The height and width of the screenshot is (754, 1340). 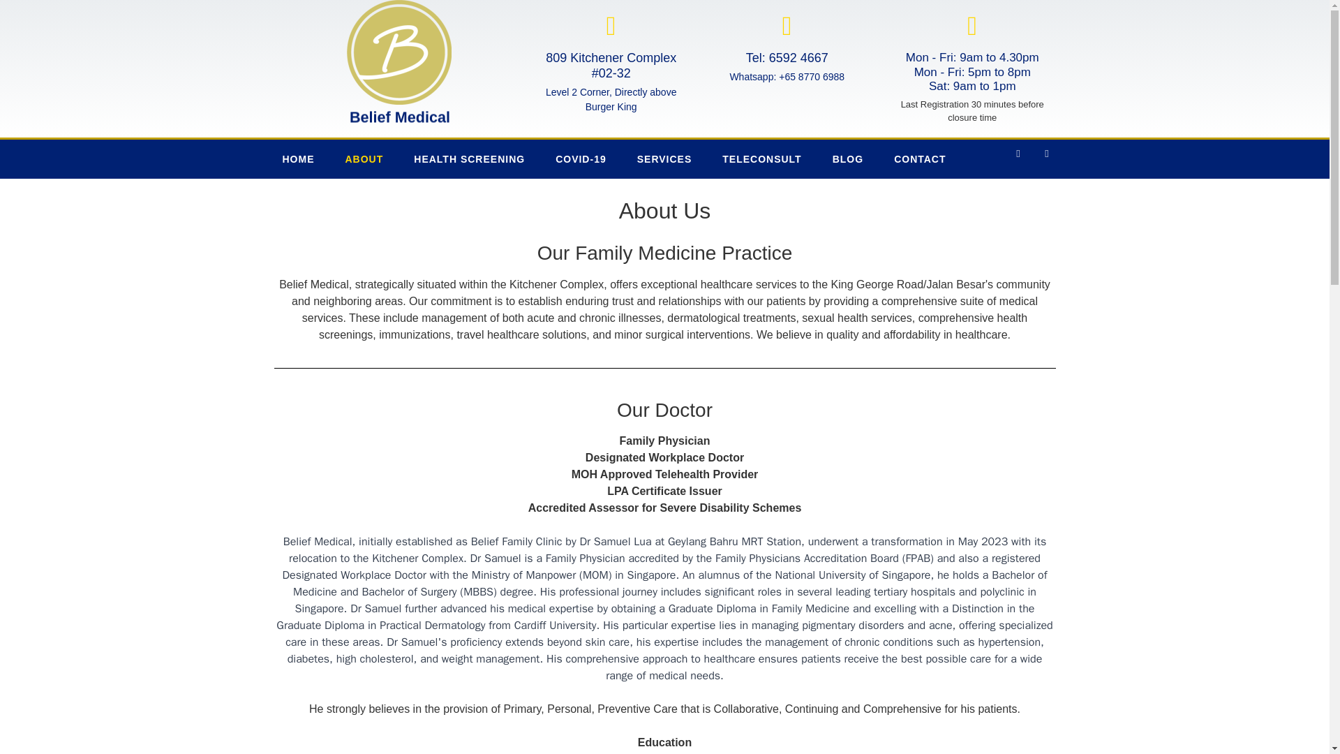 What do you see at coordinates (920, 158) in the screenshot?
I see `CONTACT` at bounding box center [920, 158].